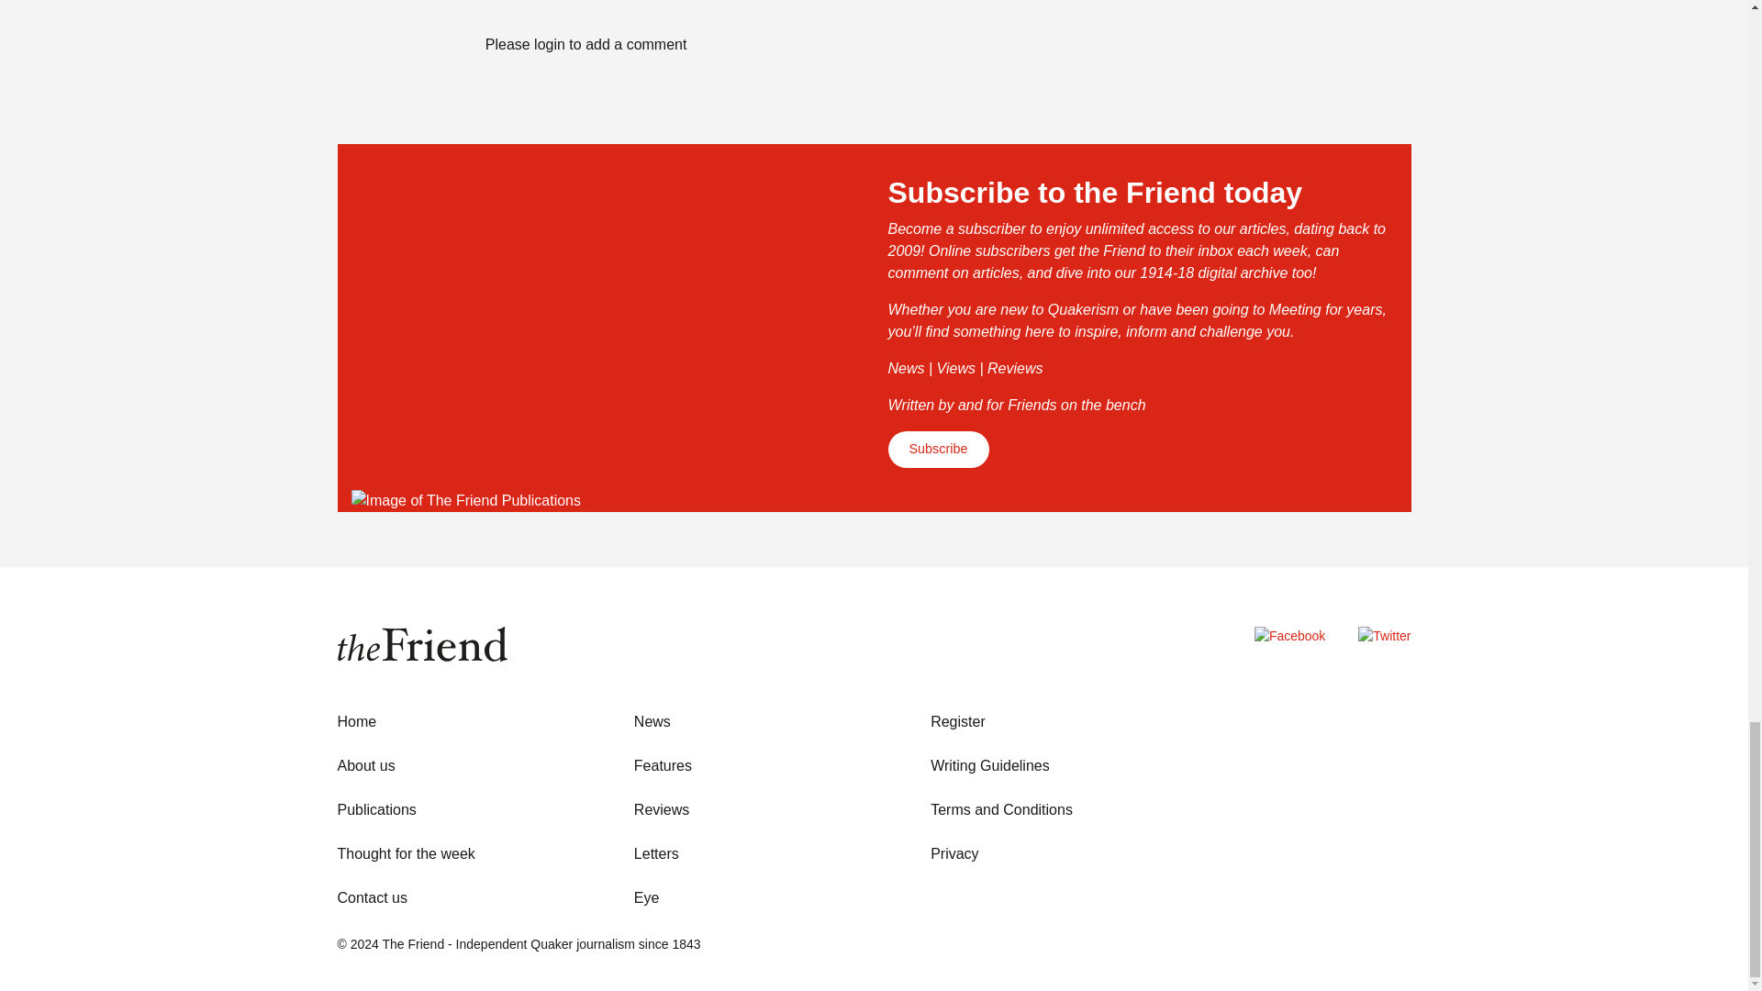 This screenshot has height=991, width=1762. Describe the element at coordinates (656, 853) in the screenshot. I see `Letters` at that location.